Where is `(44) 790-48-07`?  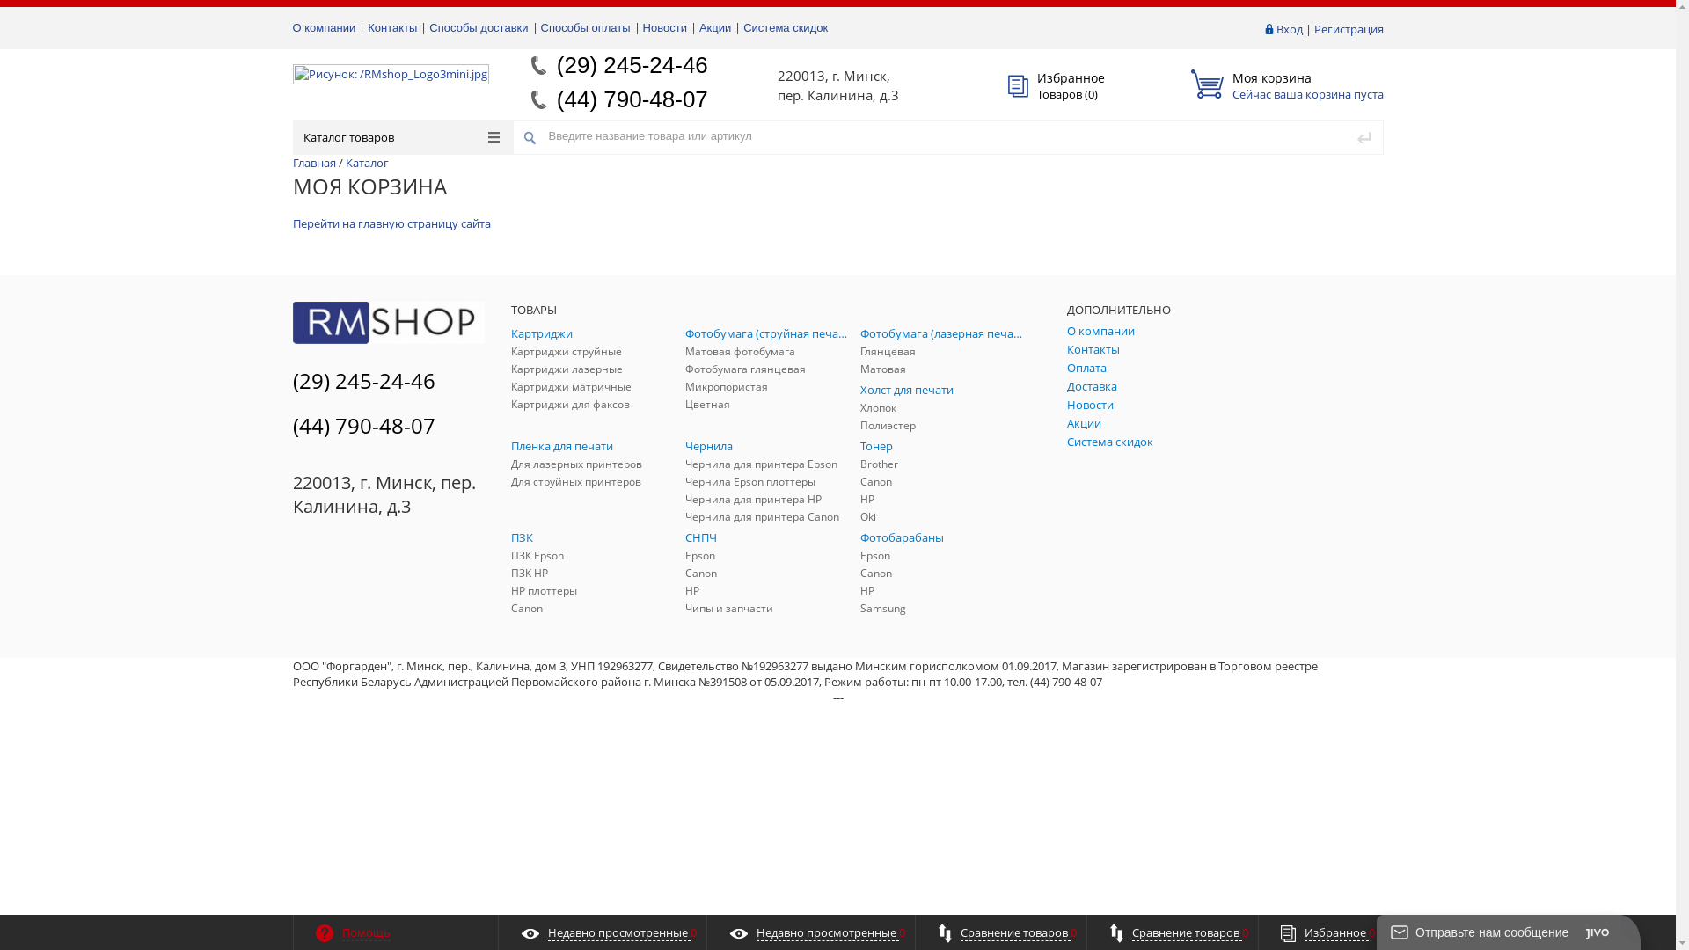 (44) 790-48-07 is located at coordinates (632, 99).